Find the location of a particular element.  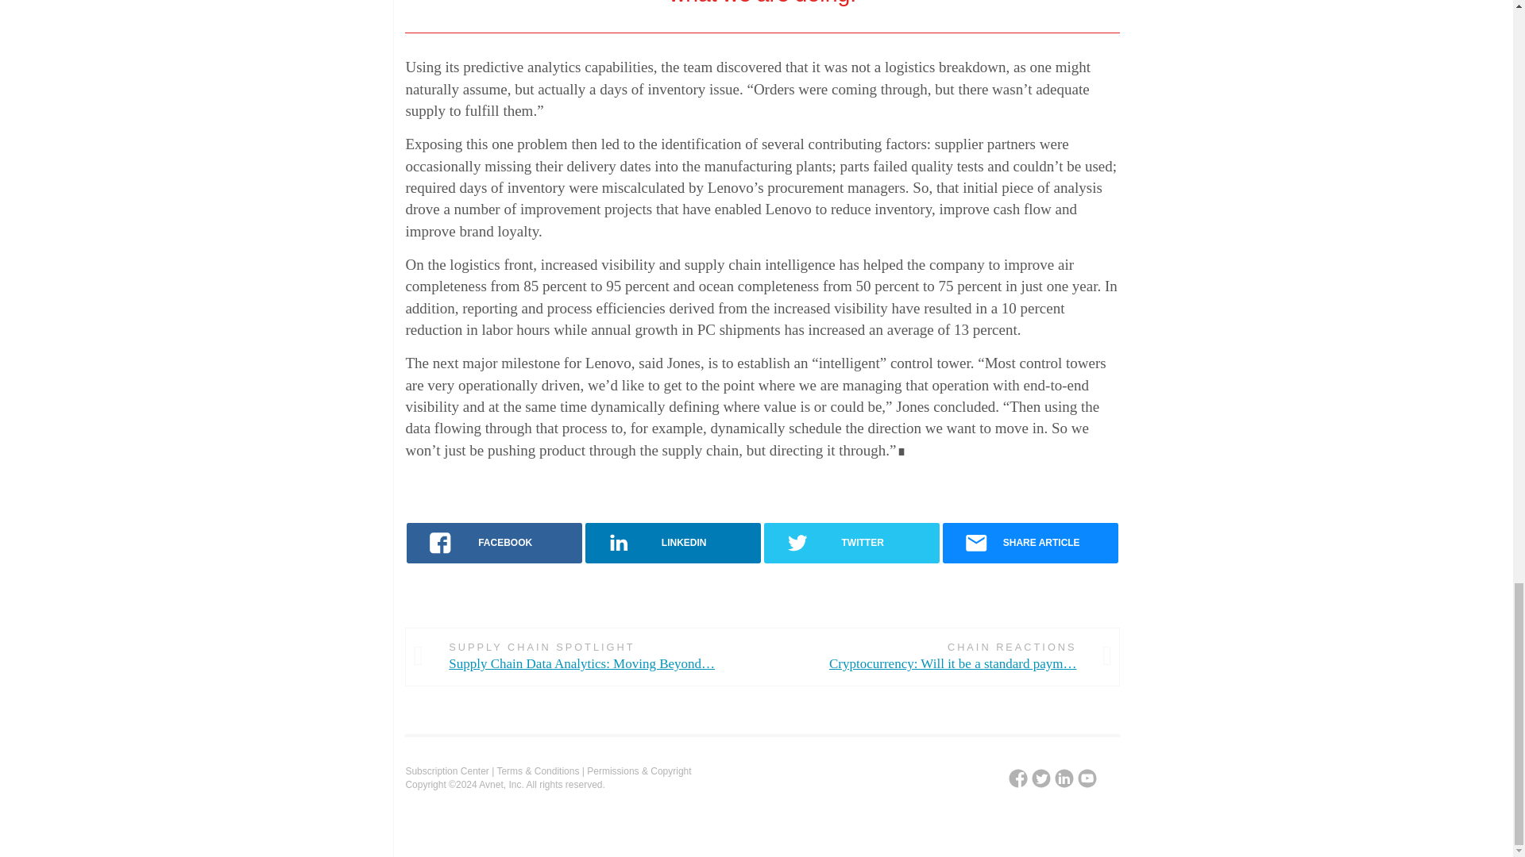

LINKEDIN is located at coordinates (674, 543).